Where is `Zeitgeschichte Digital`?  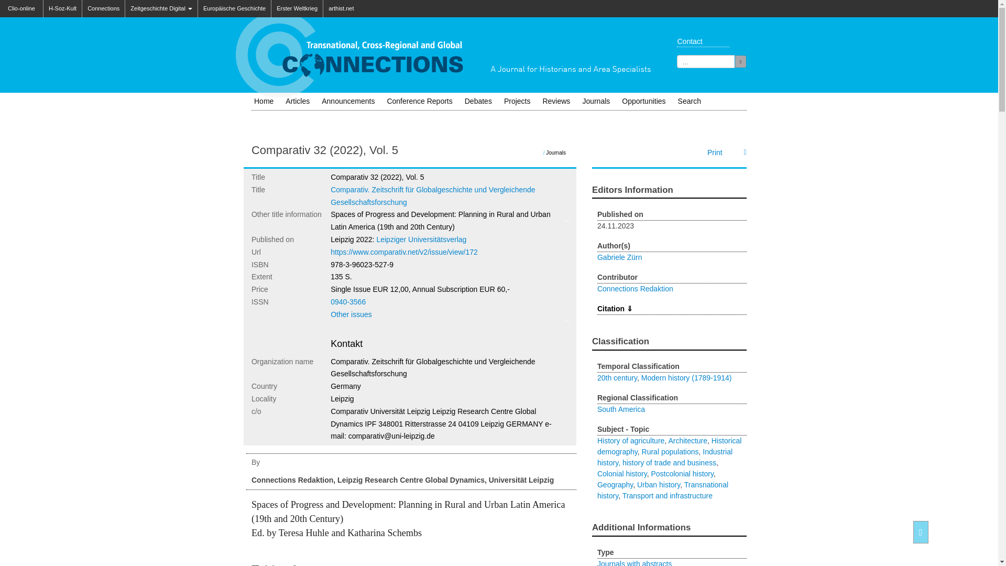
Zeitgeschichte Digital is located at coordinates (161, 8).